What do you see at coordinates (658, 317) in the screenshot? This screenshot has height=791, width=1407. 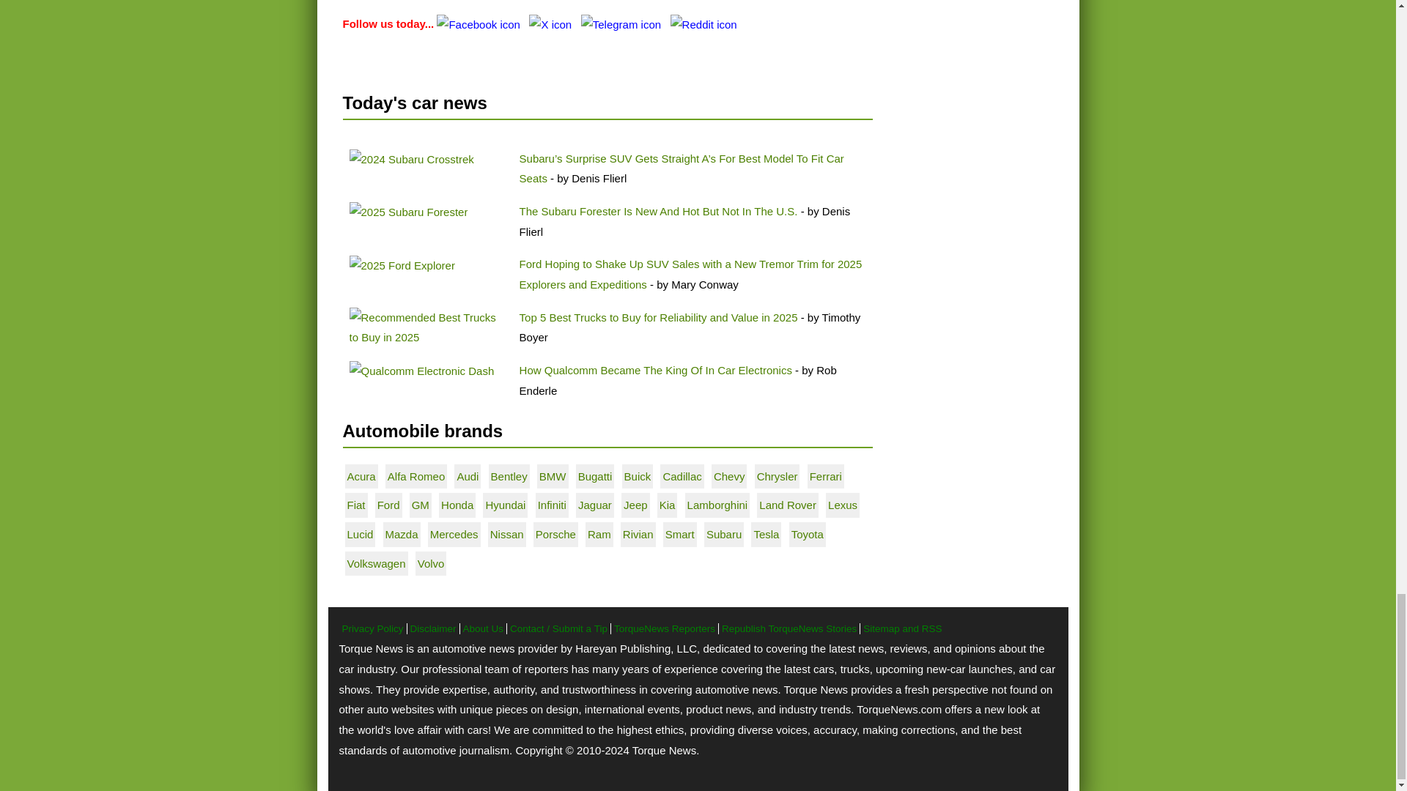 I see `Top 5 Best Trucks to Buy for Reliability and Value in 2025` at bounding box center [658, 317].